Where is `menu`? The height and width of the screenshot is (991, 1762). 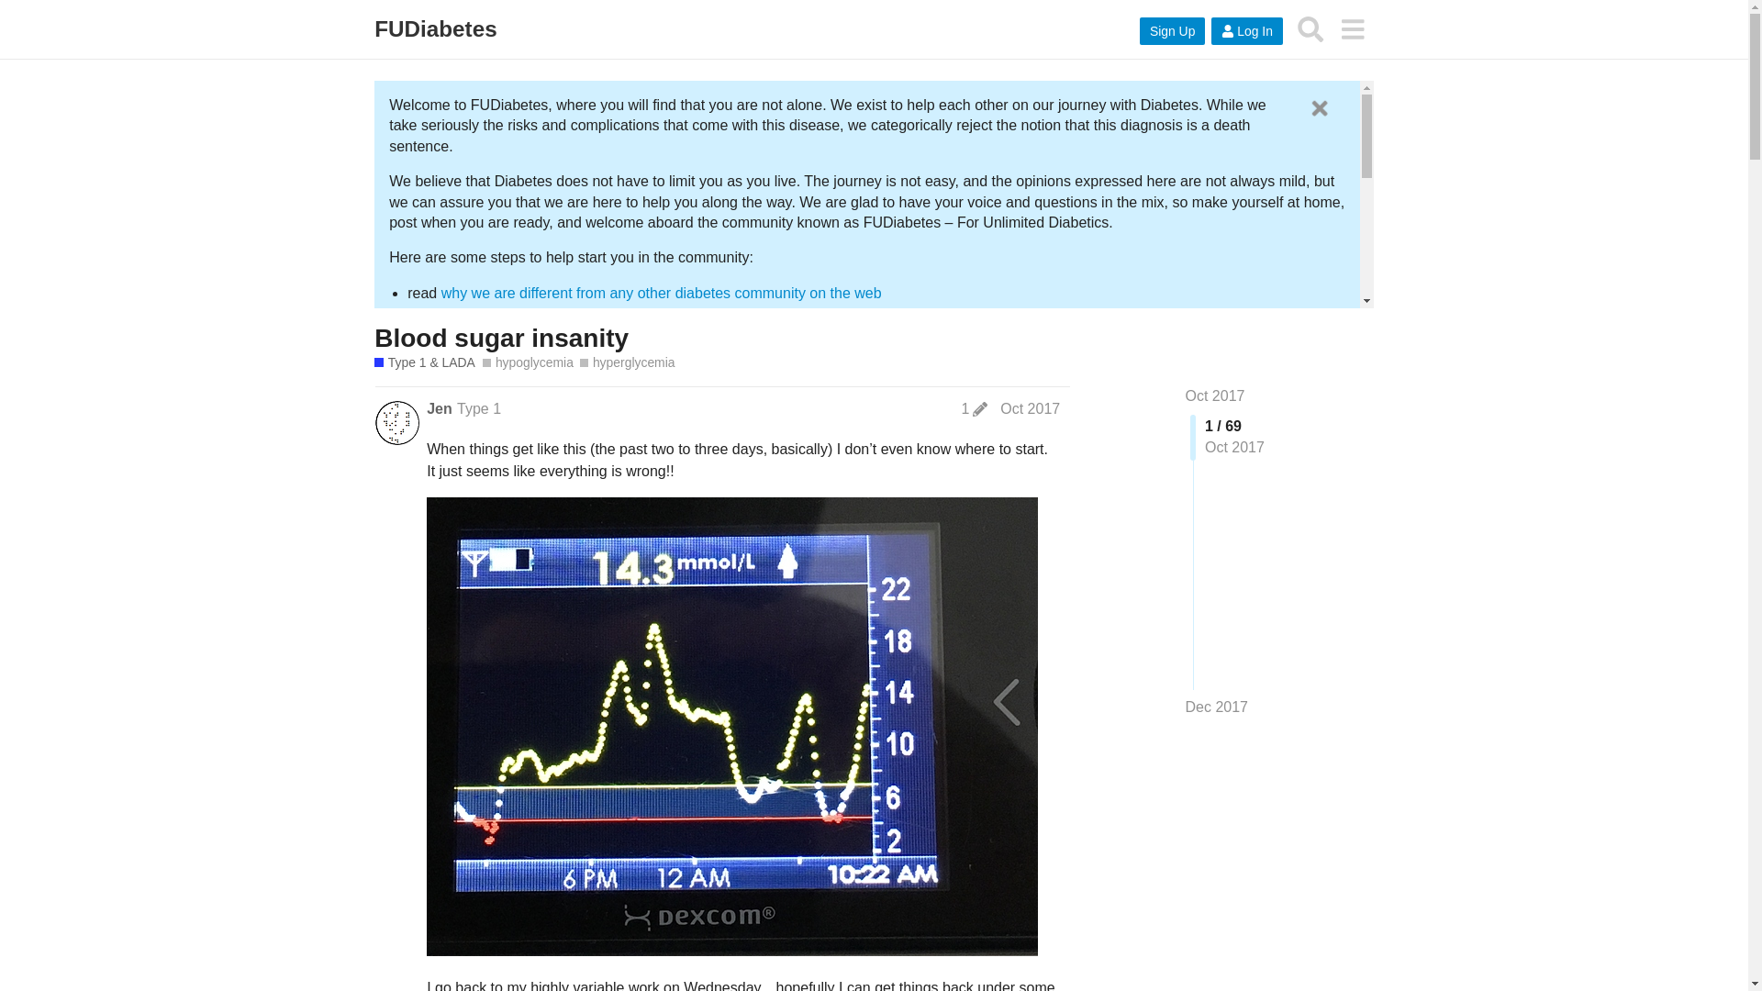
menu is located at coordinates (1352, 28).